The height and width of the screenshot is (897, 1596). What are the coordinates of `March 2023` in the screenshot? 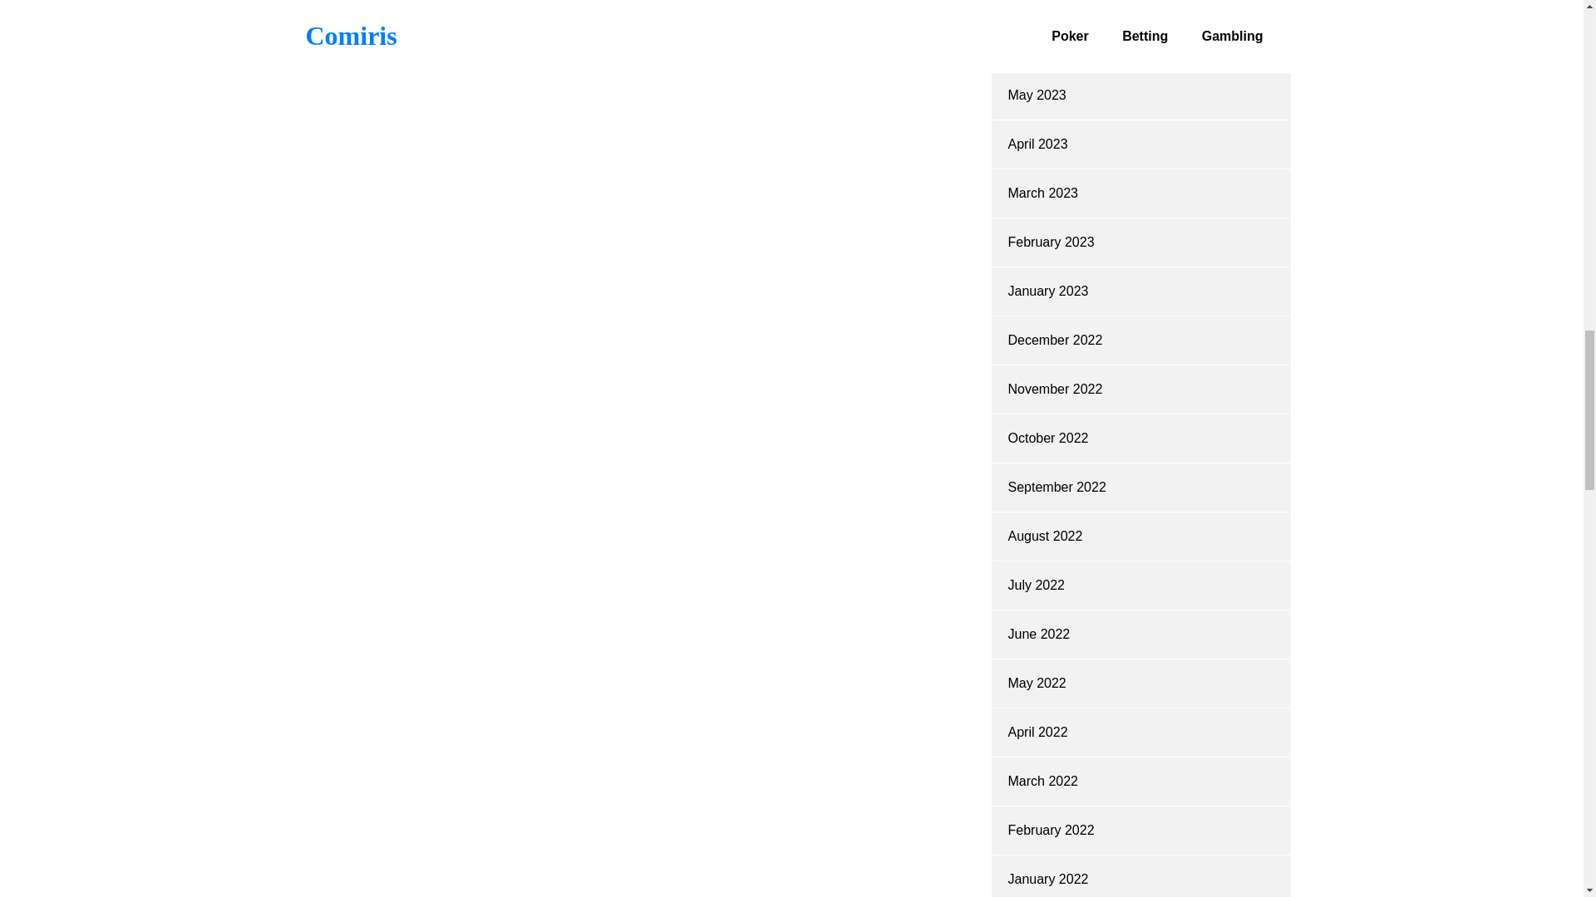 It's located at (1042, 193).